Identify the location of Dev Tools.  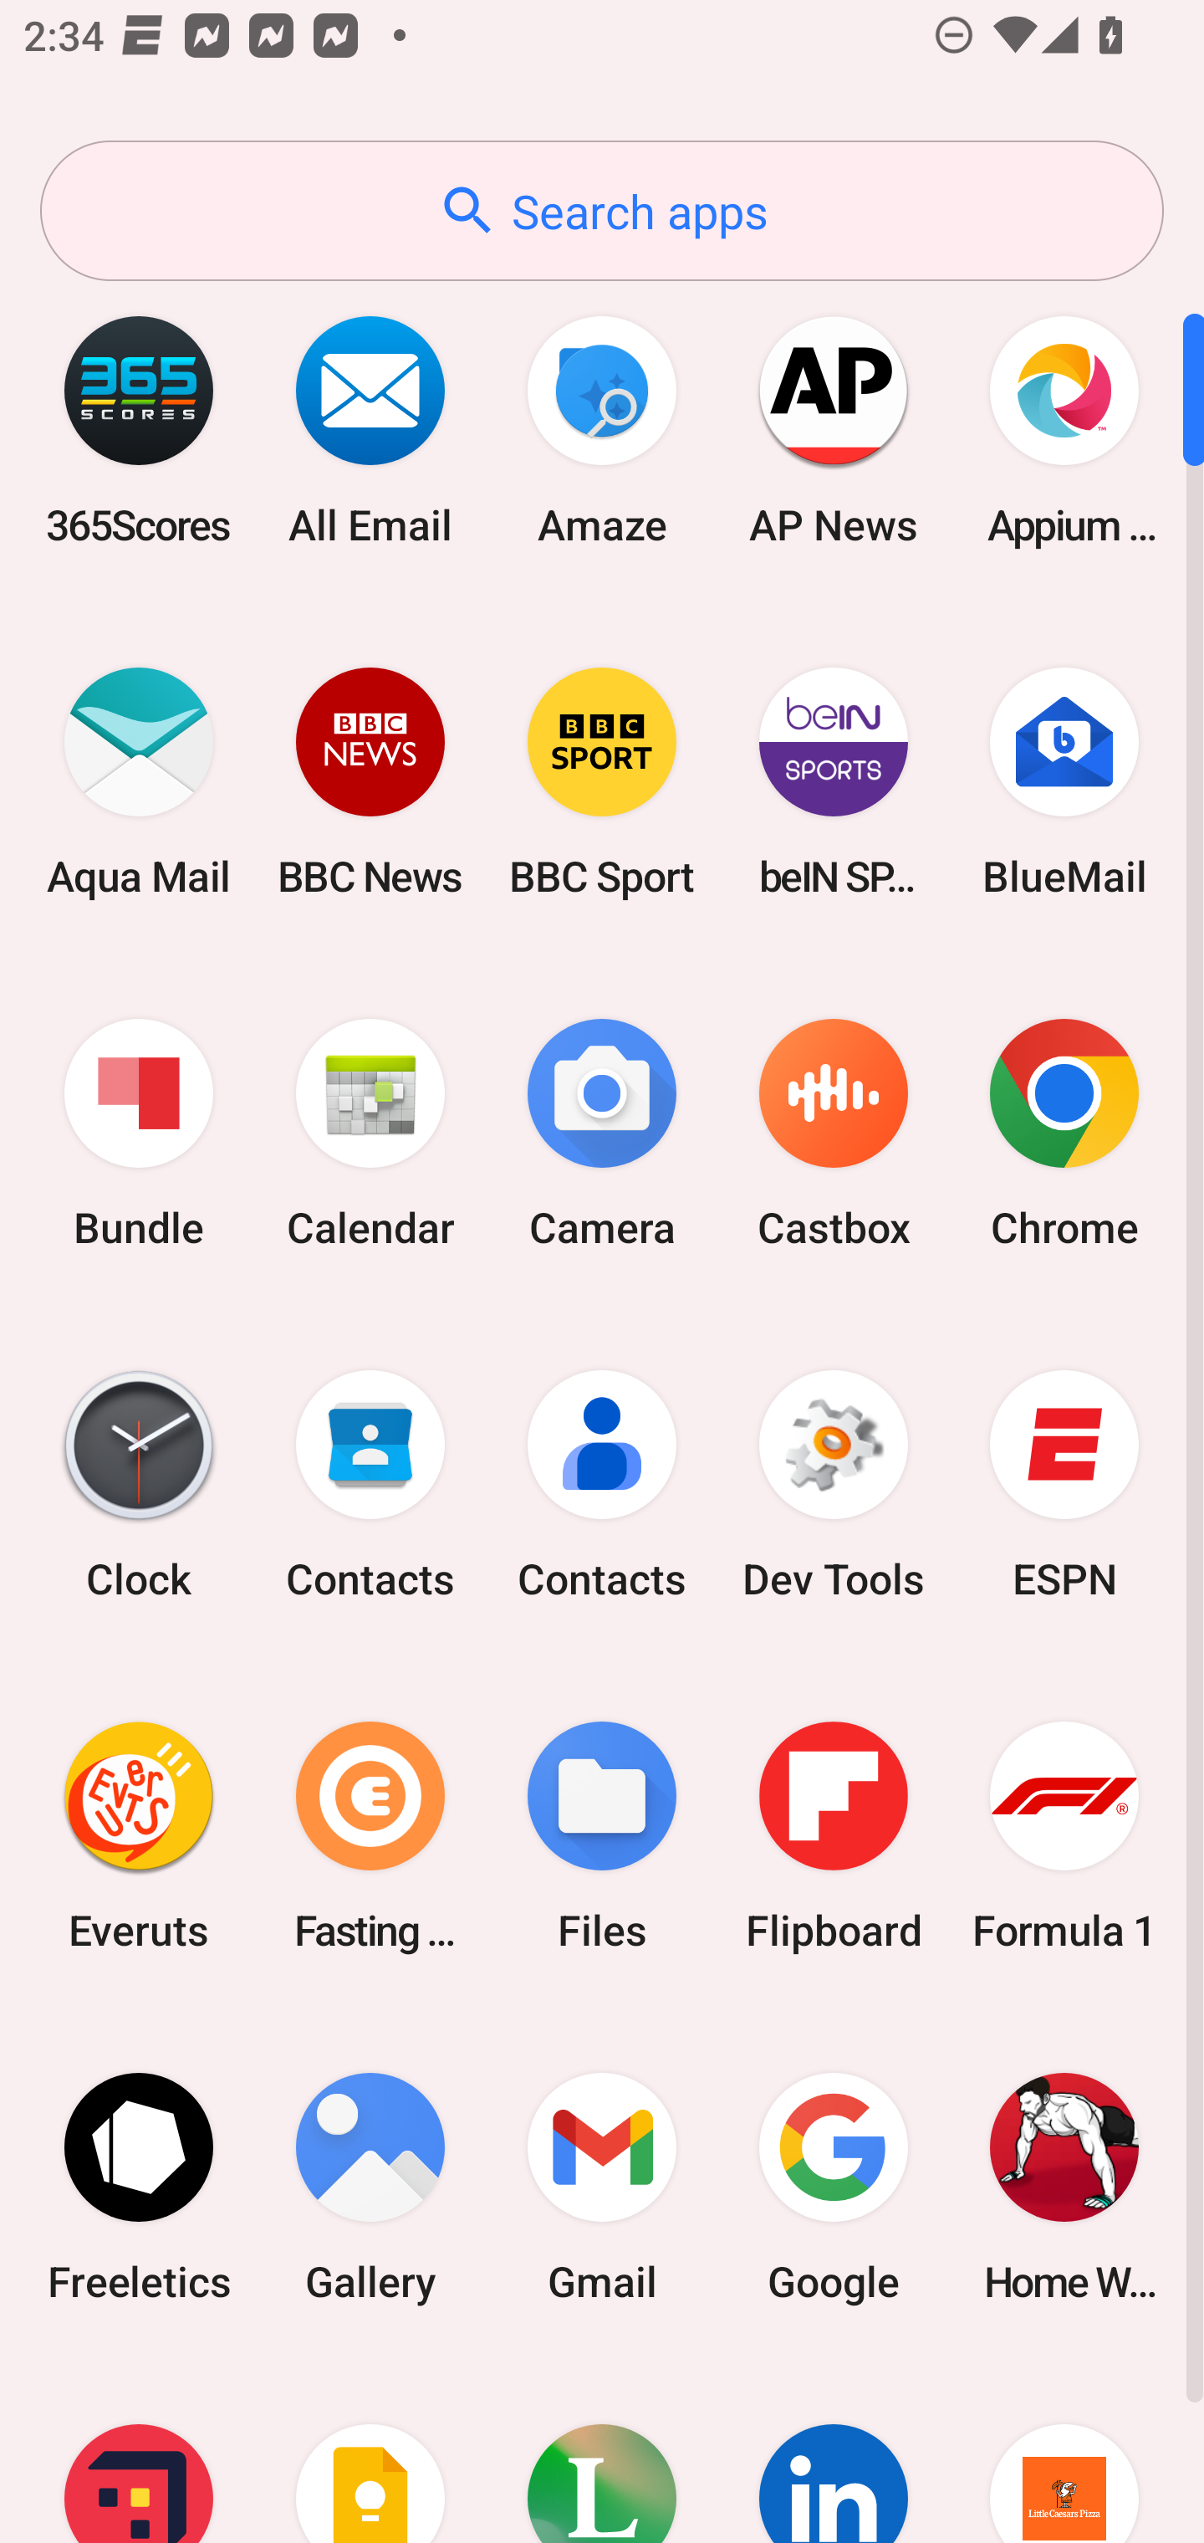
(833, 1485).